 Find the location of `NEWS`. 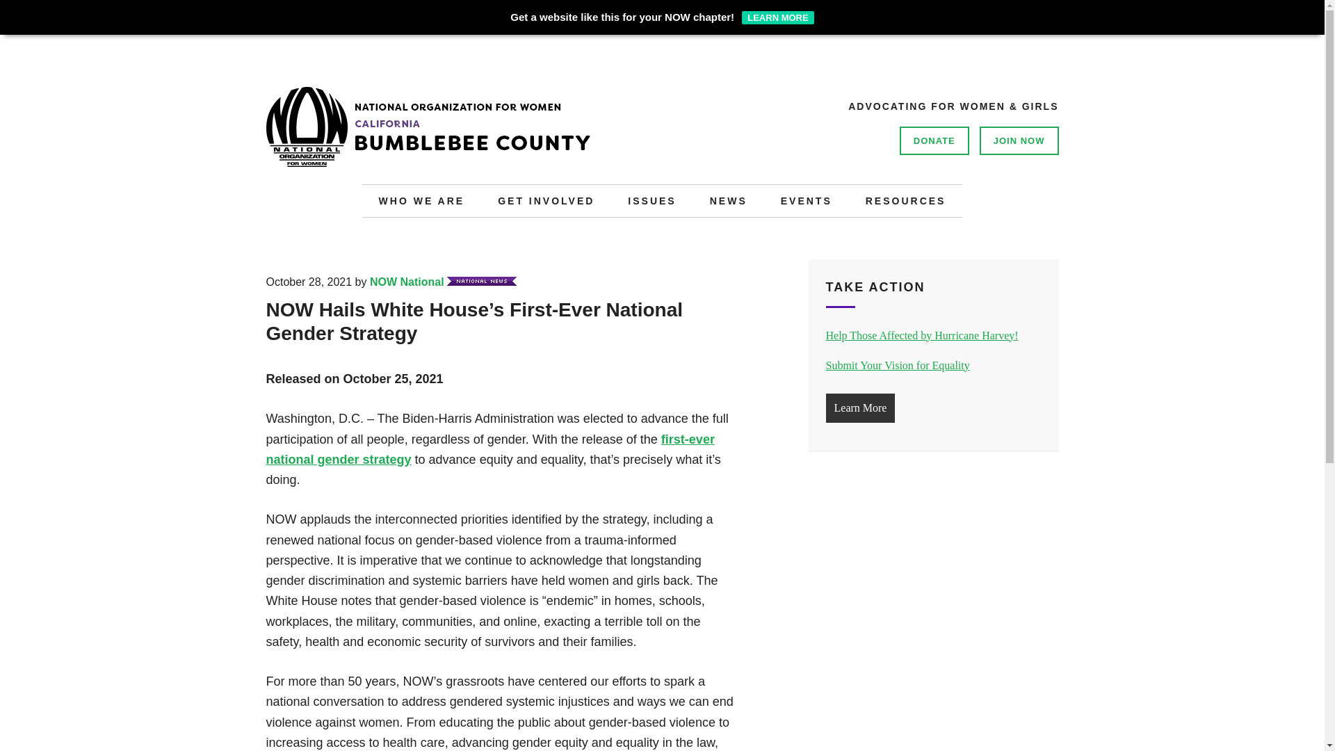

NEWS is located at coordinates (728, 200).